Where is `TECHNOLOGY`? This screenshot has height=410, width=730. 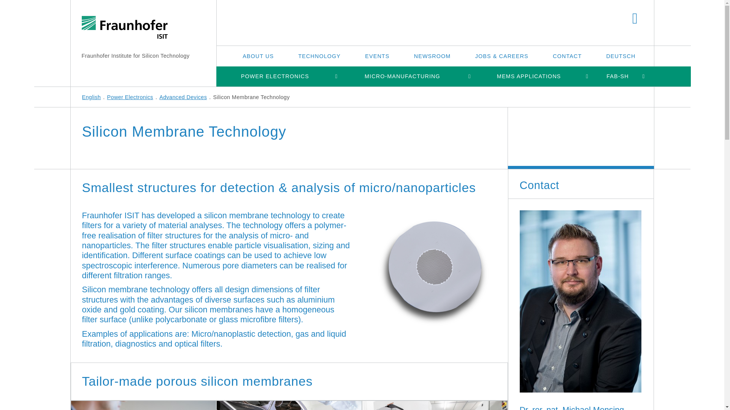 TECHNOLOGY is located at coordinates (319, 56).